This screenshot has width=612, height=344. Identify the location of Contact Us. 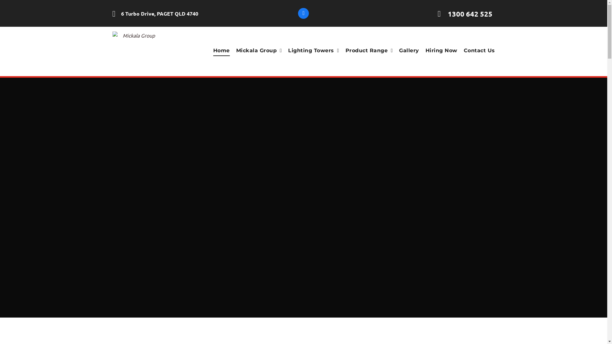
(476, 51).